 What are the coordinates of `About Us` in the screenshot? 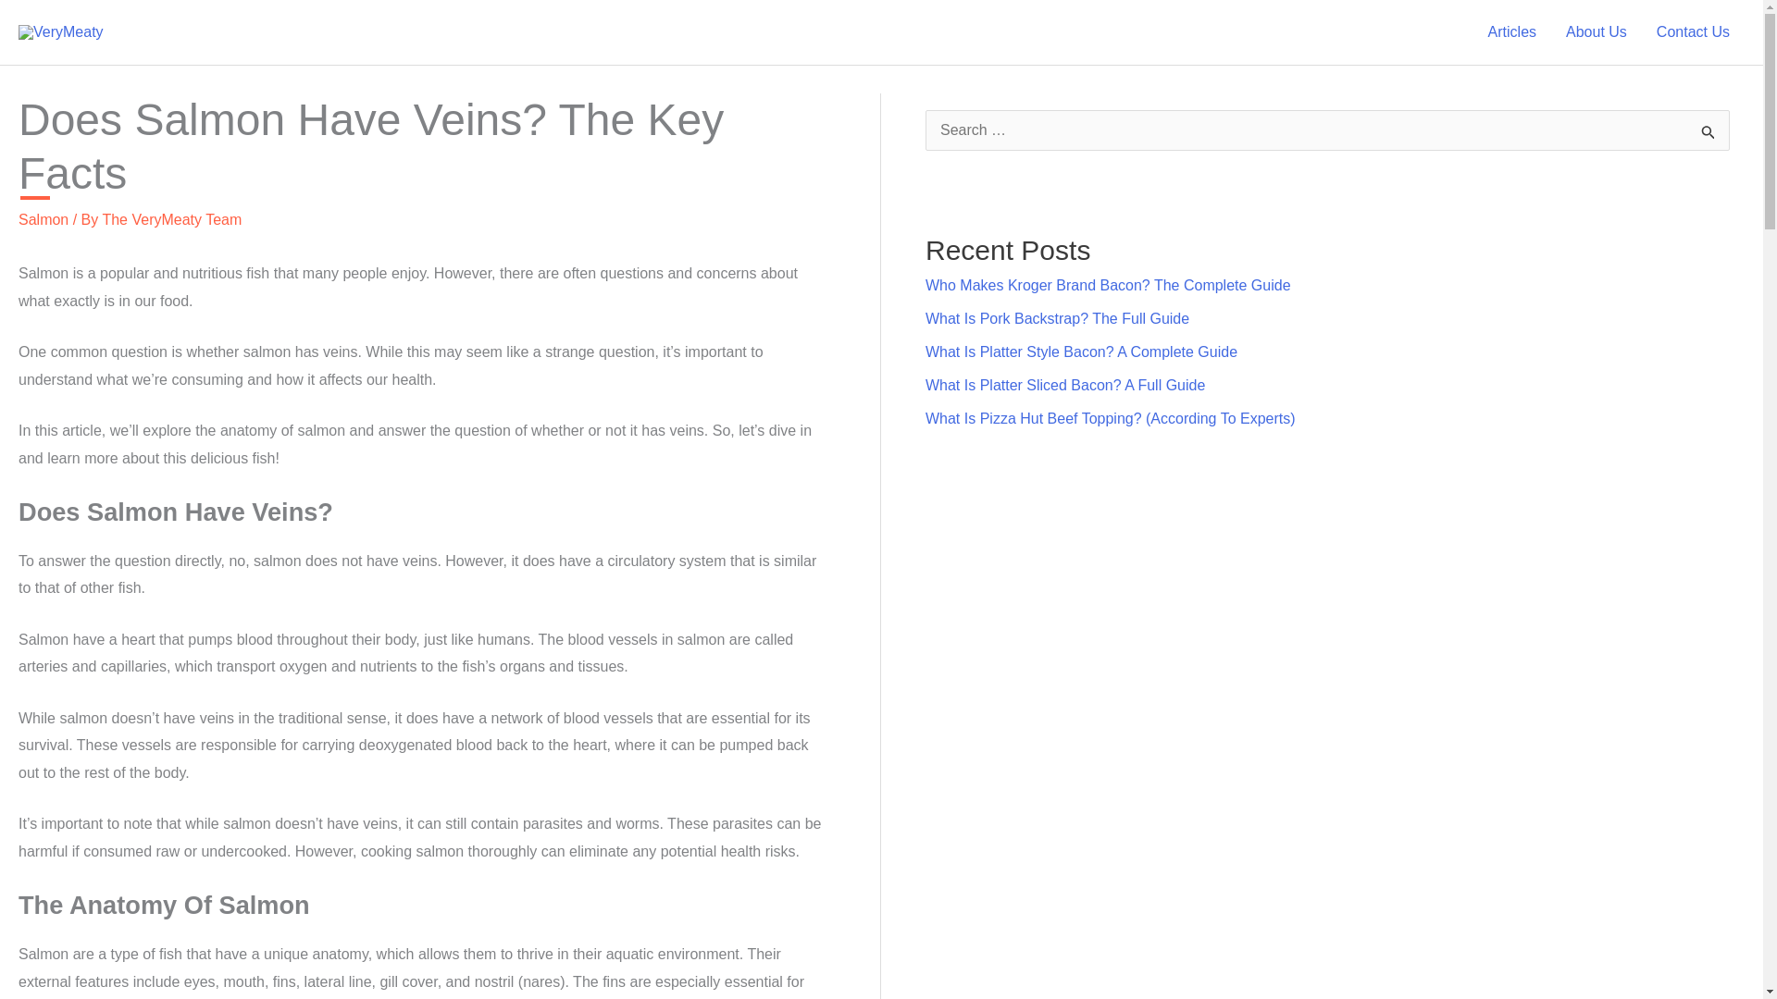 It's located at (1597, 32).